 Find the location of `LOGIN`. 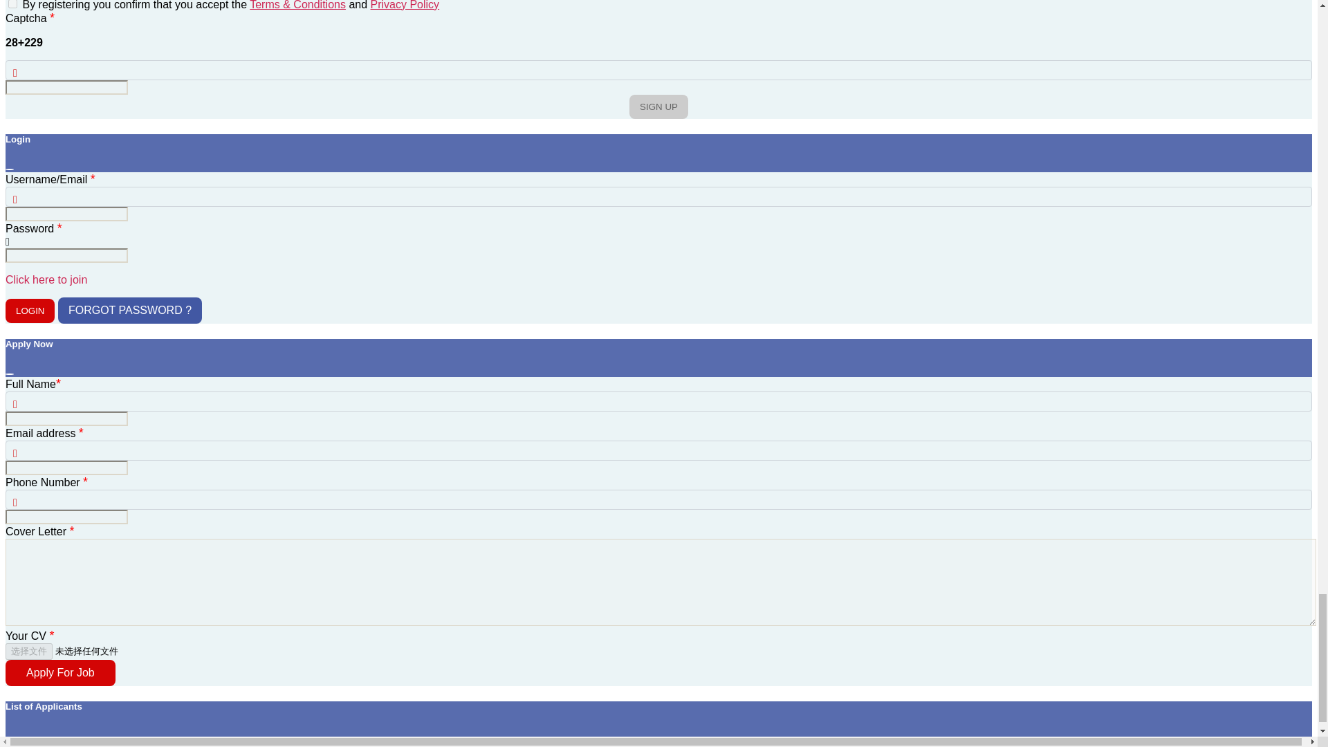

LOGIN is located at coordinates (29, 311).